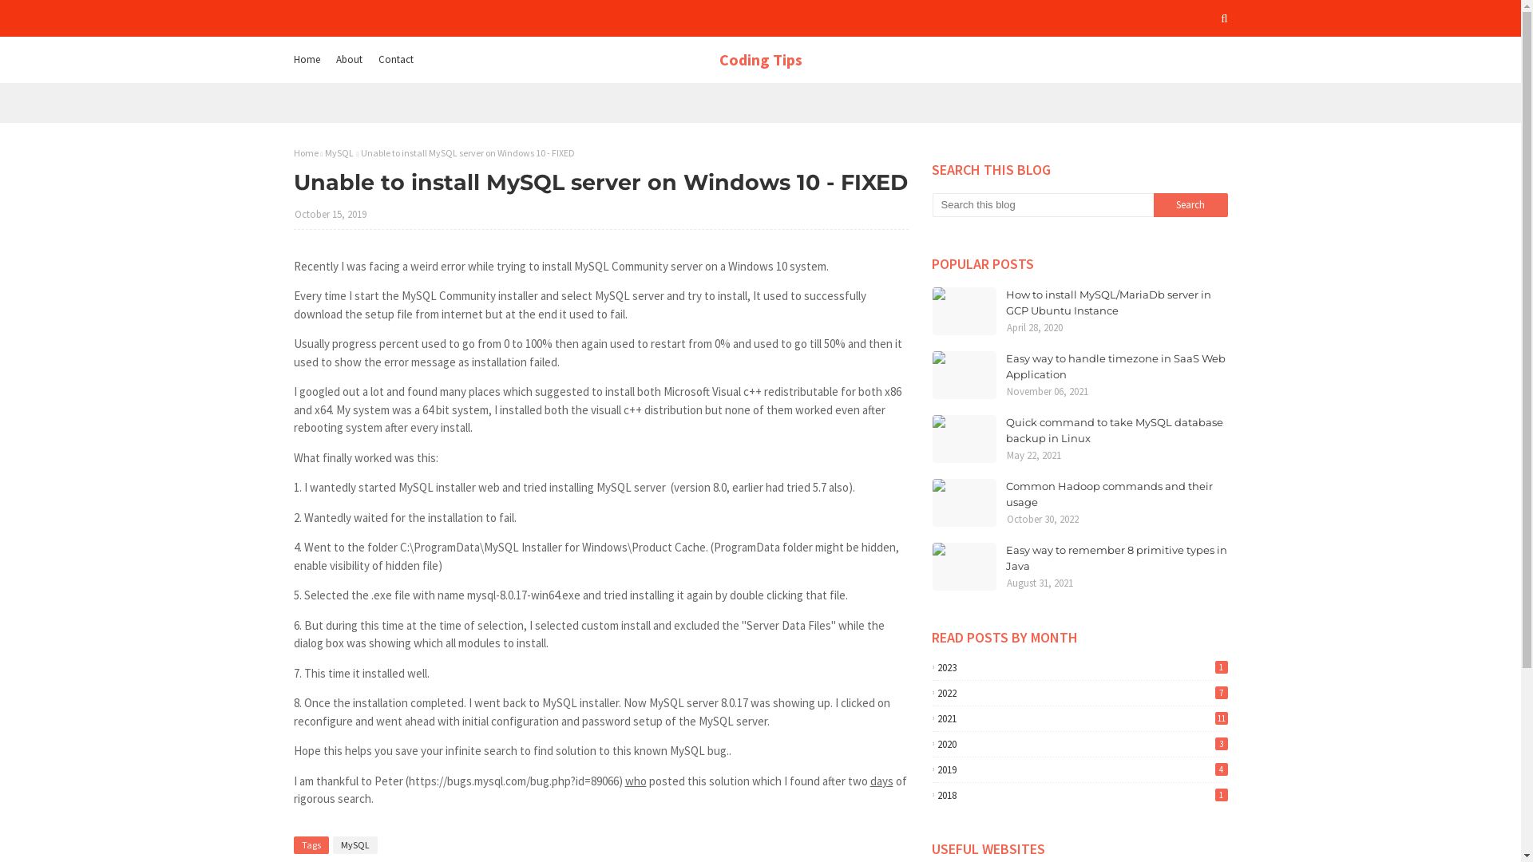  Describe the element at coordinates (1080, 667) in the screenshot. I see `2023
1` at that location.